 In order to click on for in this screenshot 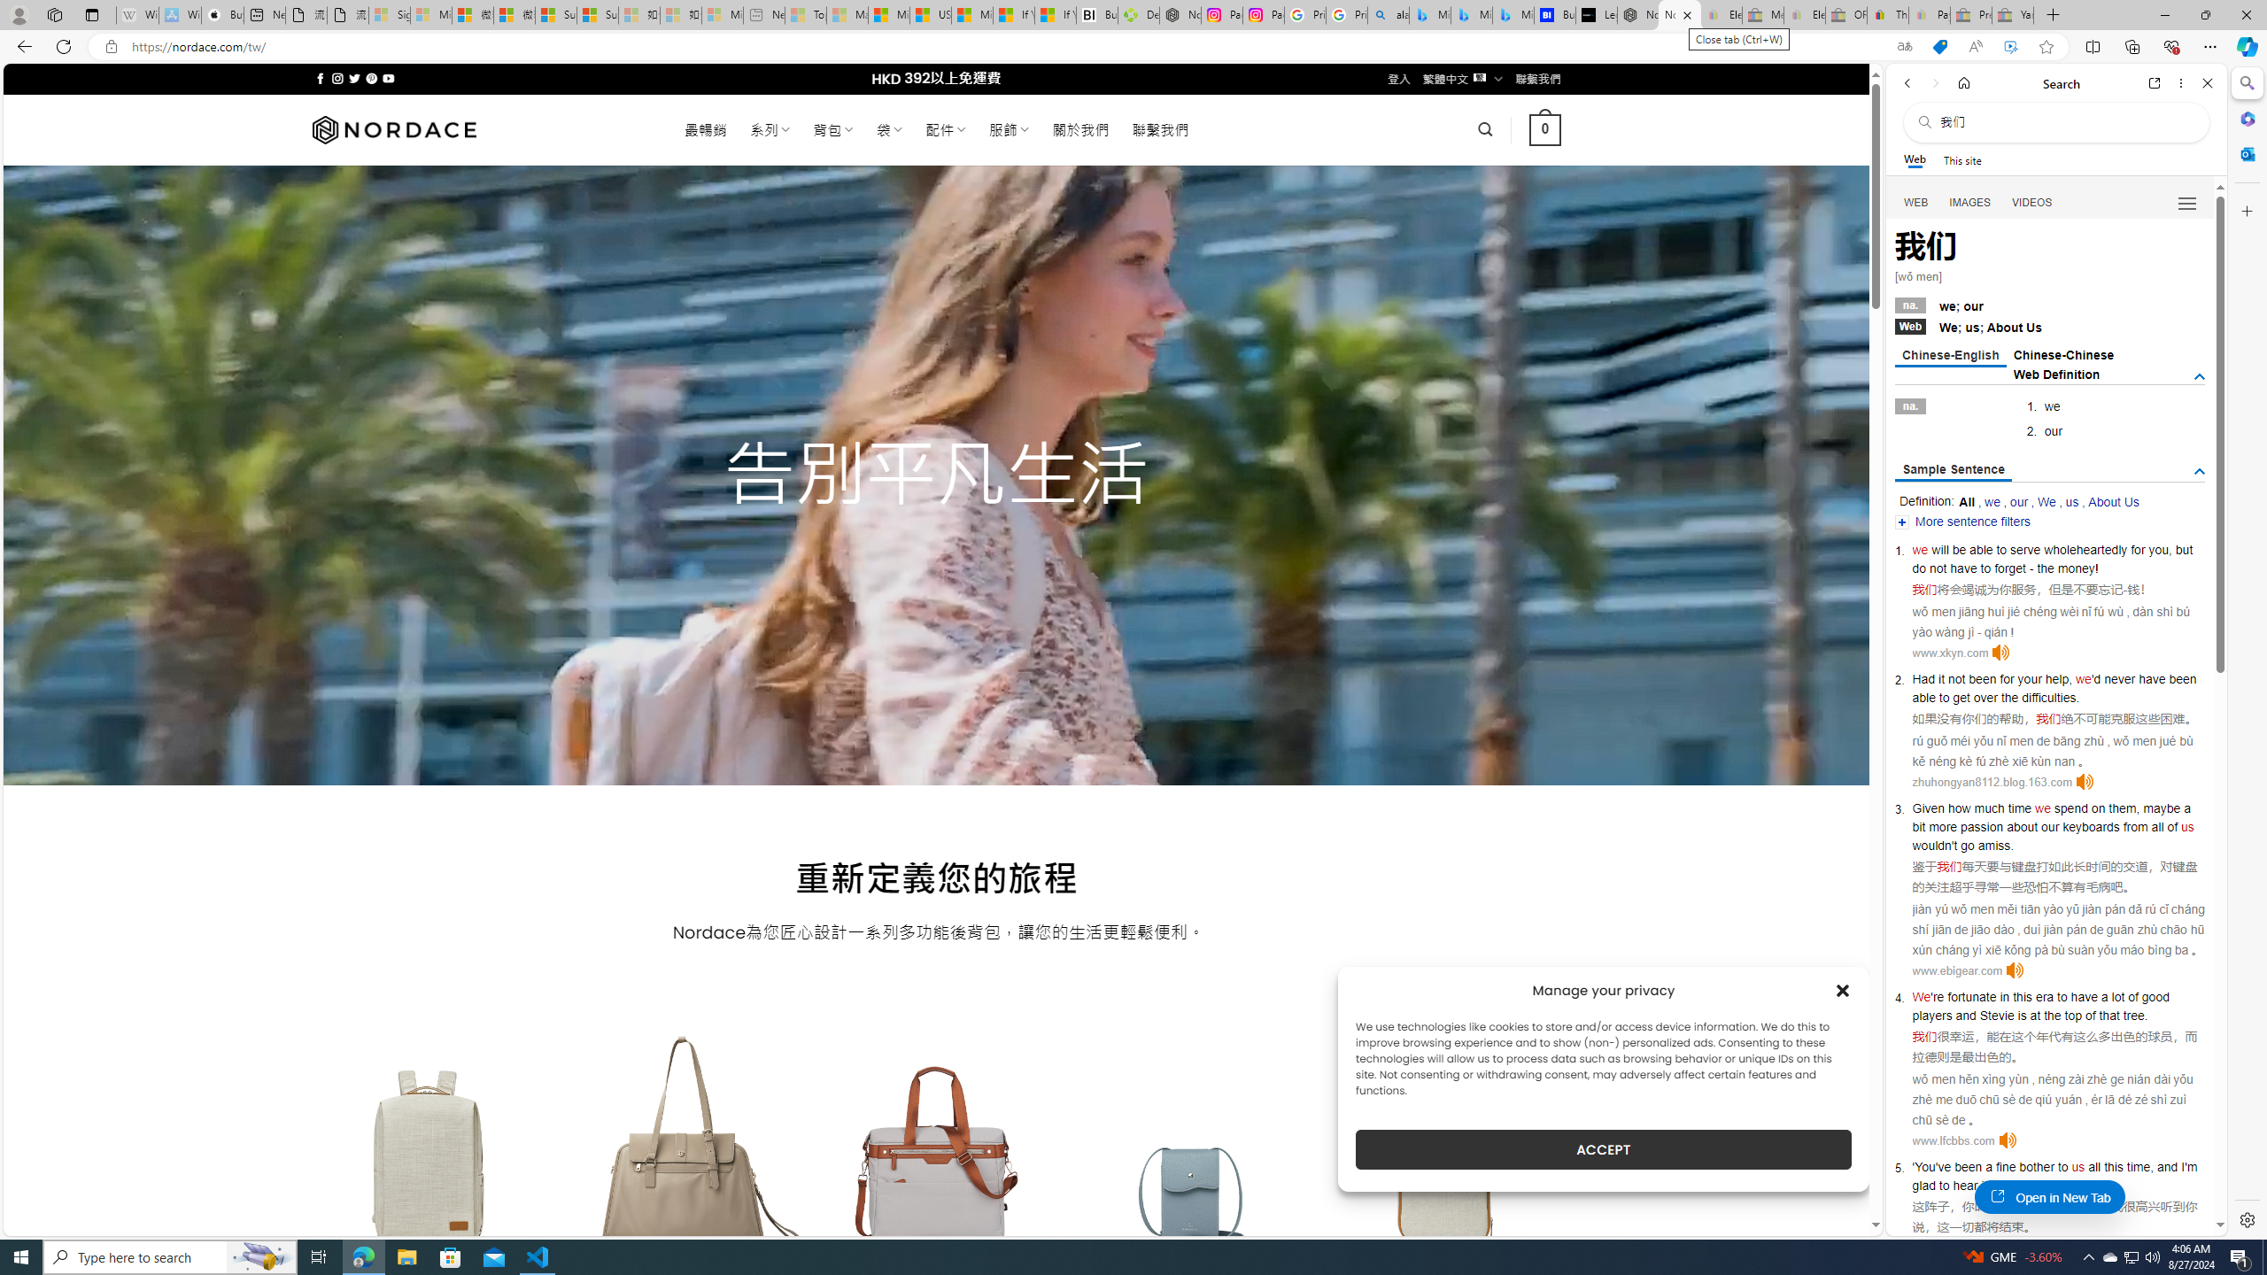, I will do `click(2138, 550)`.